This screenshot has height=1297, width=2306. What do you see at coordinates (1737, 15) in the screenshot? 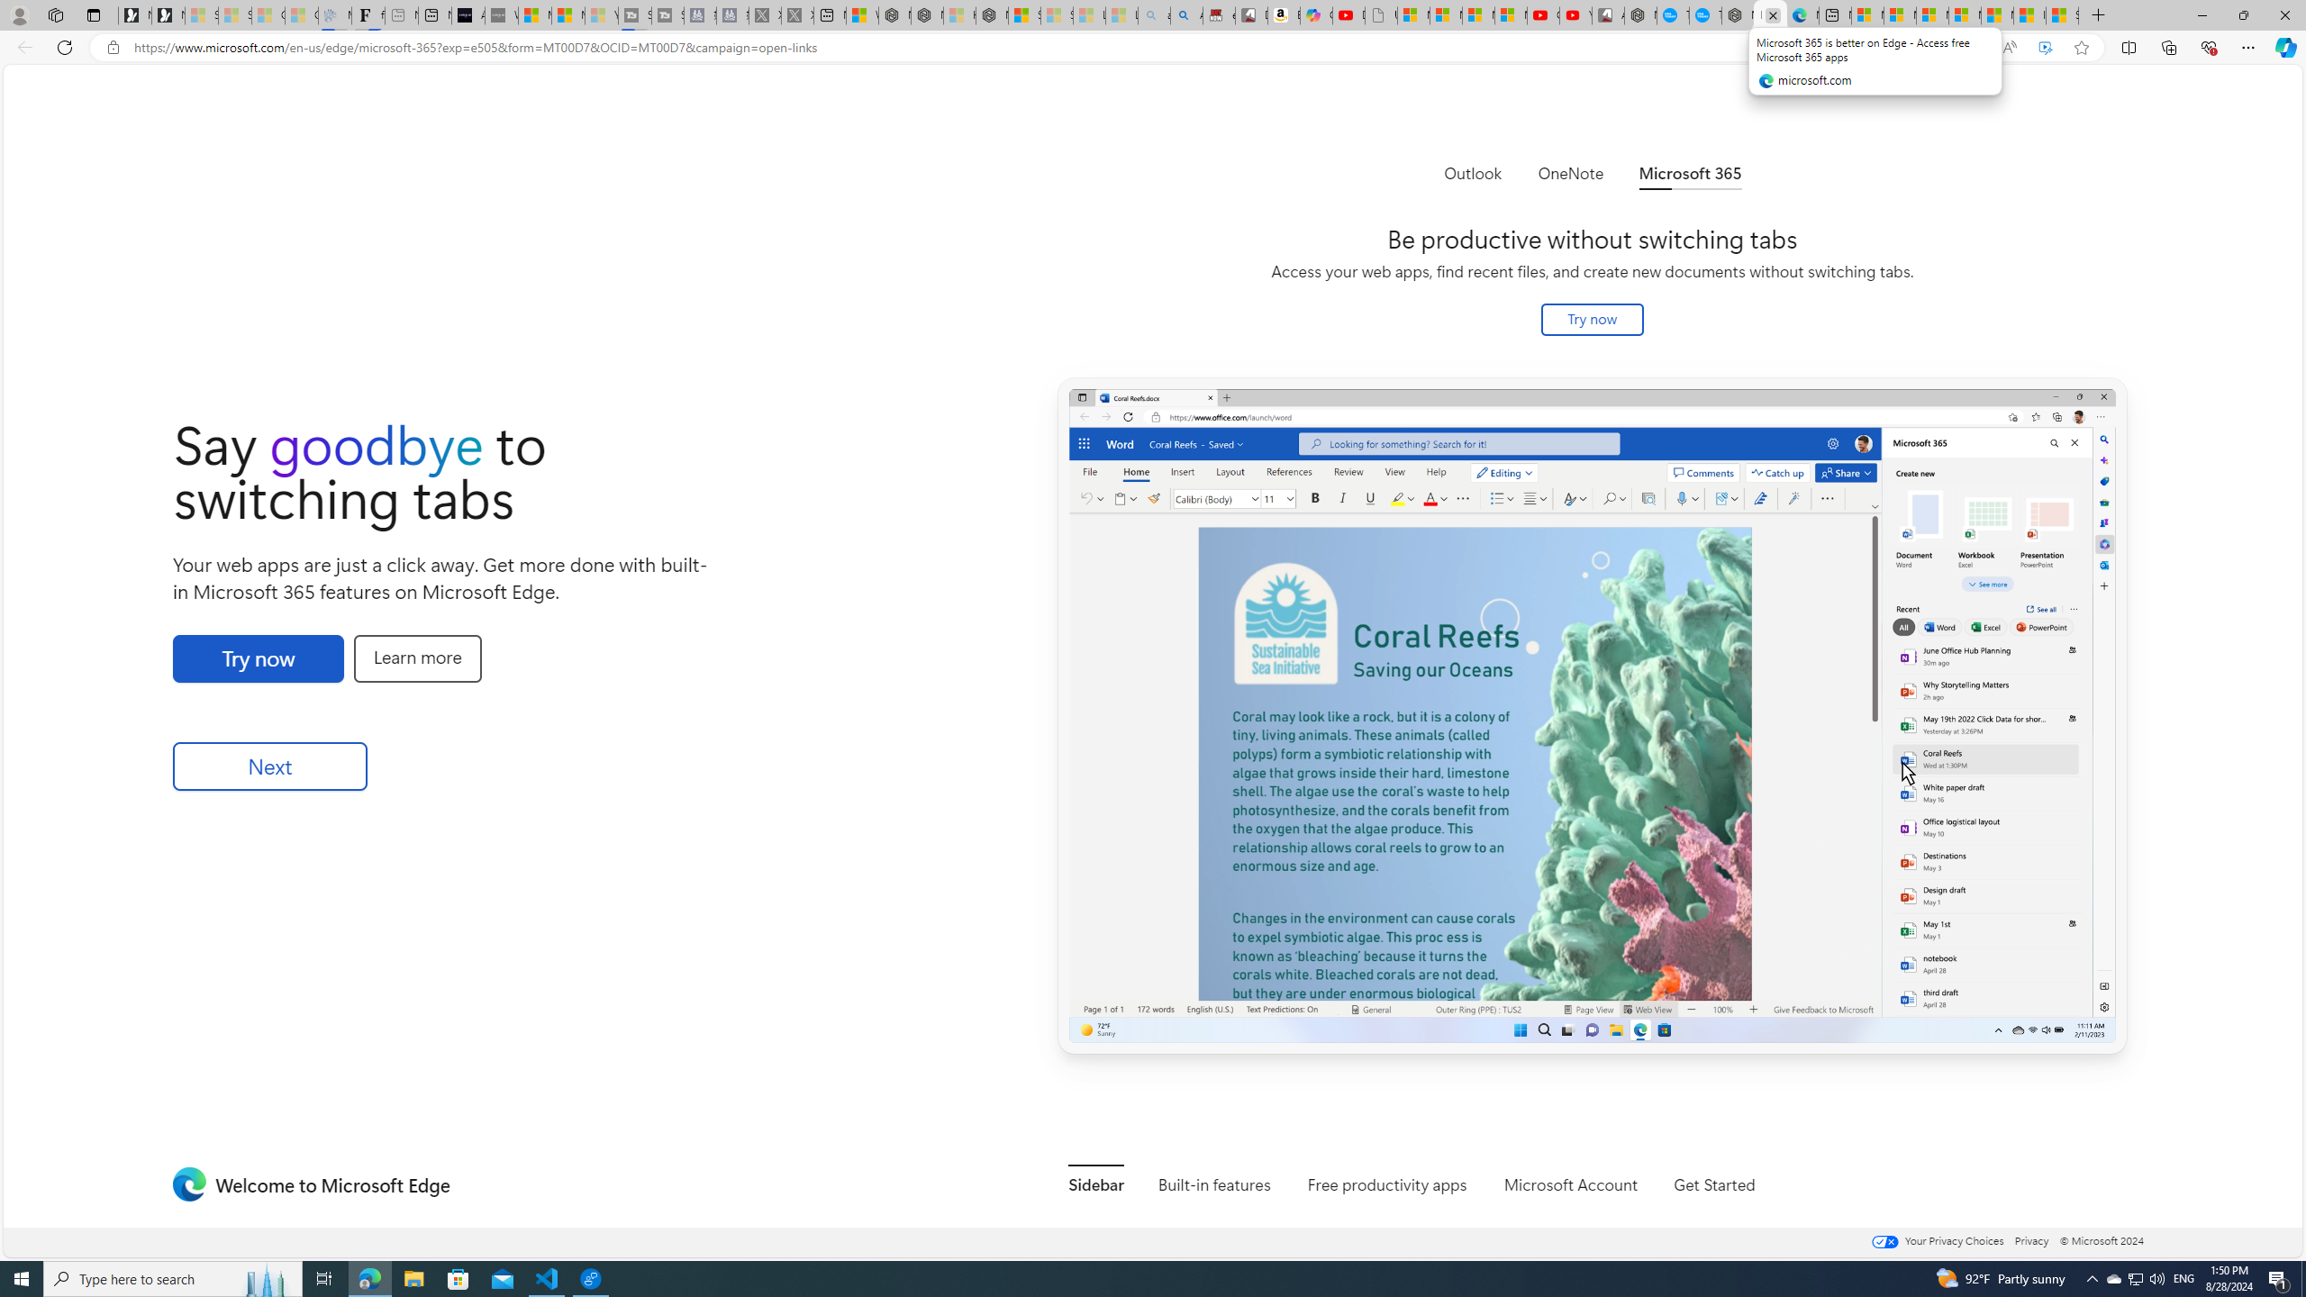
I see `Nordace - Nordace has arrived Hong Kong` at bounding box center [1737, 15].